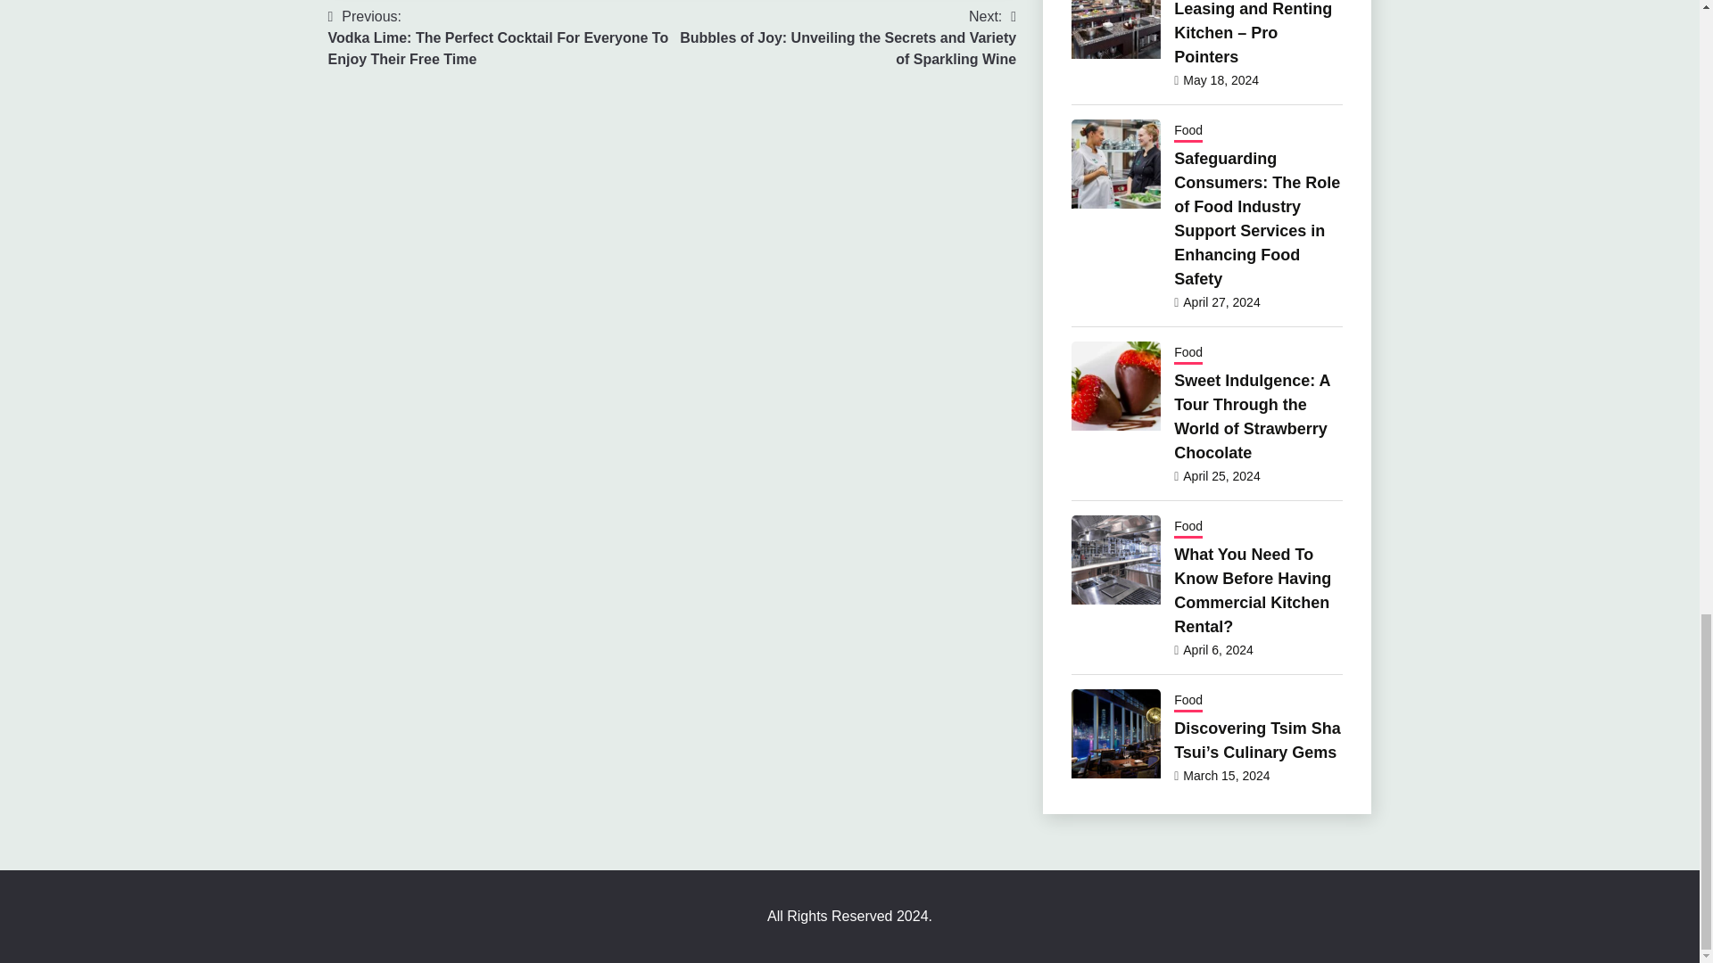  Describe the element at coordinates (1221, 301) in the screenshot. I see `April 27, 2024` at that location.